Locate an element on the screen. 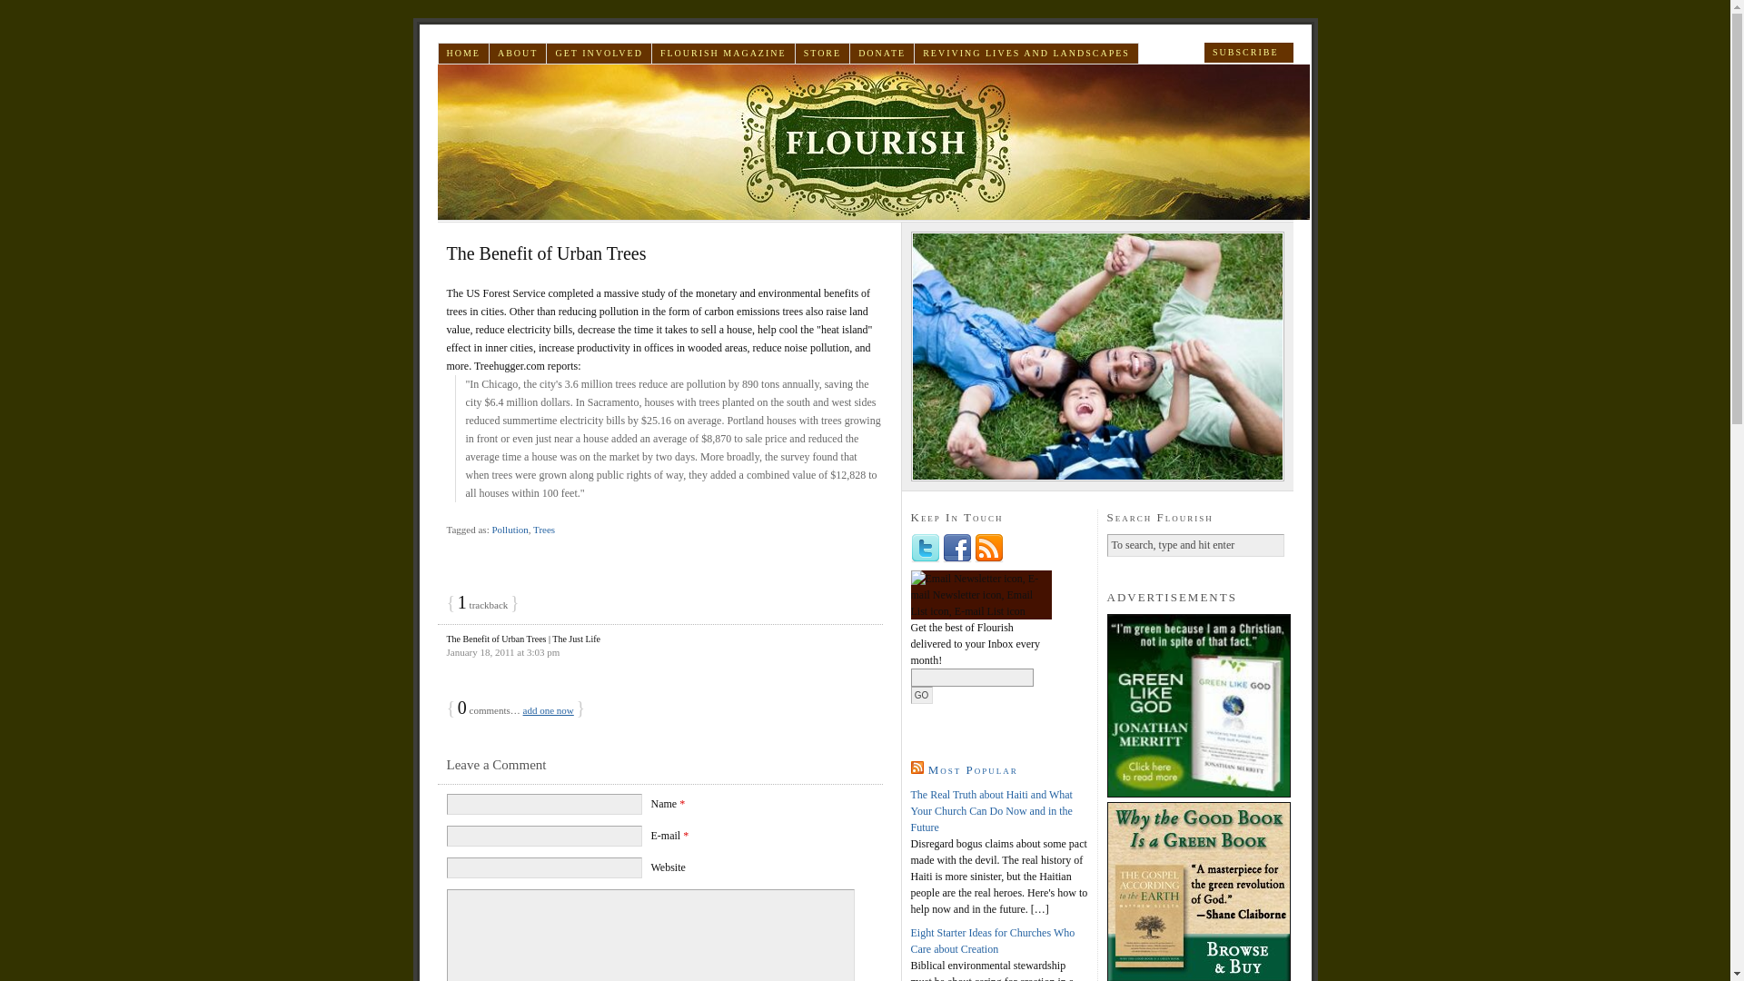 This screenshot has height=981, width=1744. Pollution is located at coordinates (510, 529).